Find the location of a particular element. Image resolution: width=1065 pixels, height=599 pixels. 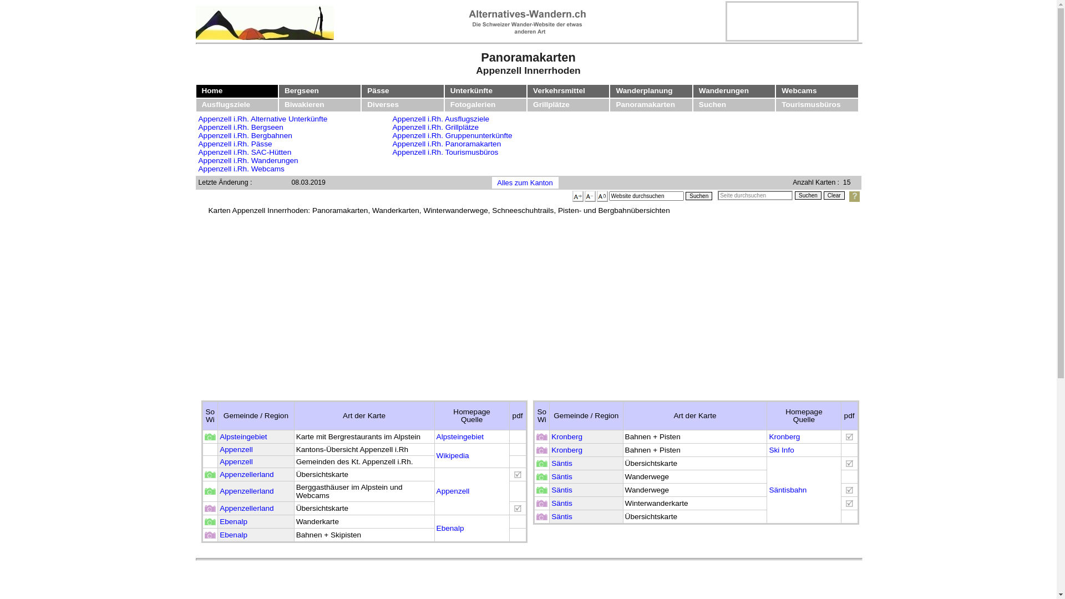

Suchen auf dieser Seite is located at coordinates (755, 195).